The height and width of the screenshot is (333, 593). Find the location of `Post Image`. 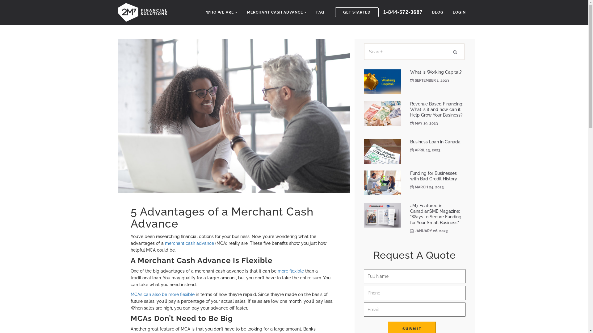

Post Image is located at coordinates (382, 113).